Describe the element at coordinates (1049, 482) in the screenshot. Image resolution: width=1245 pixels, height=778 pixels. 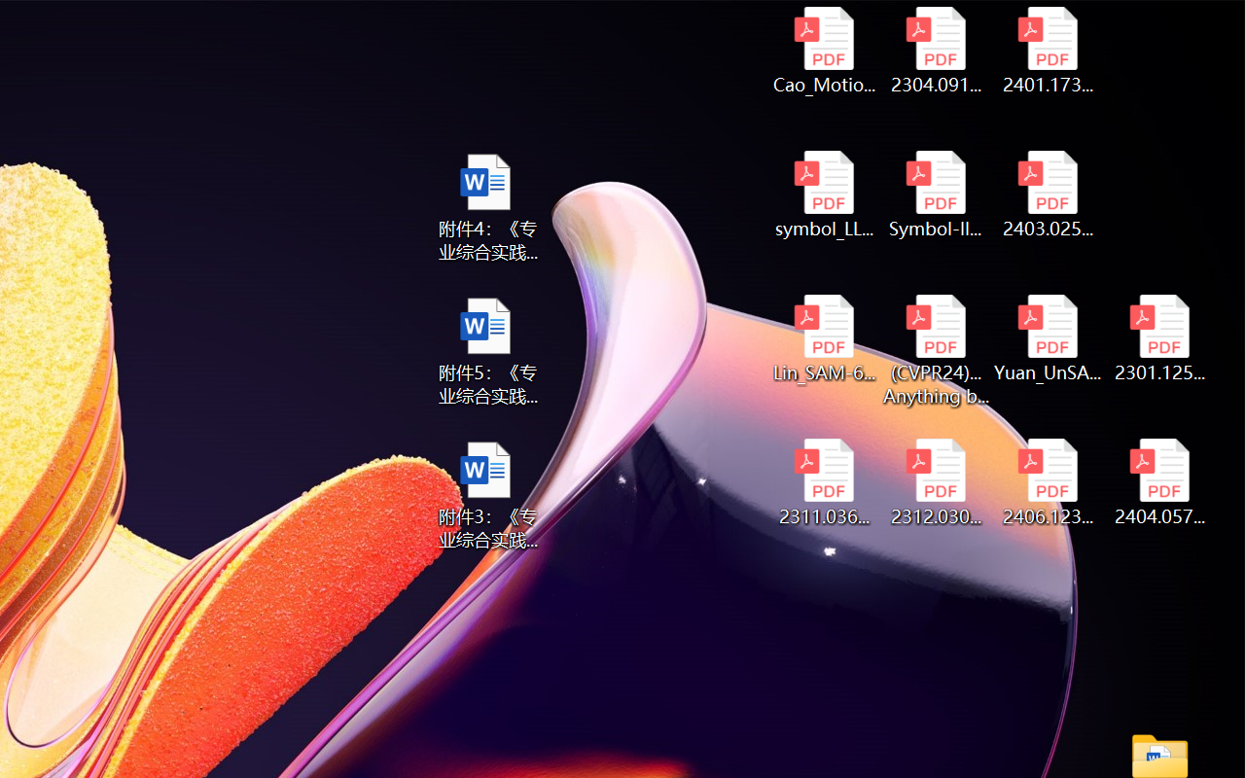
I see `2406.12373v2.pdf` at that location.